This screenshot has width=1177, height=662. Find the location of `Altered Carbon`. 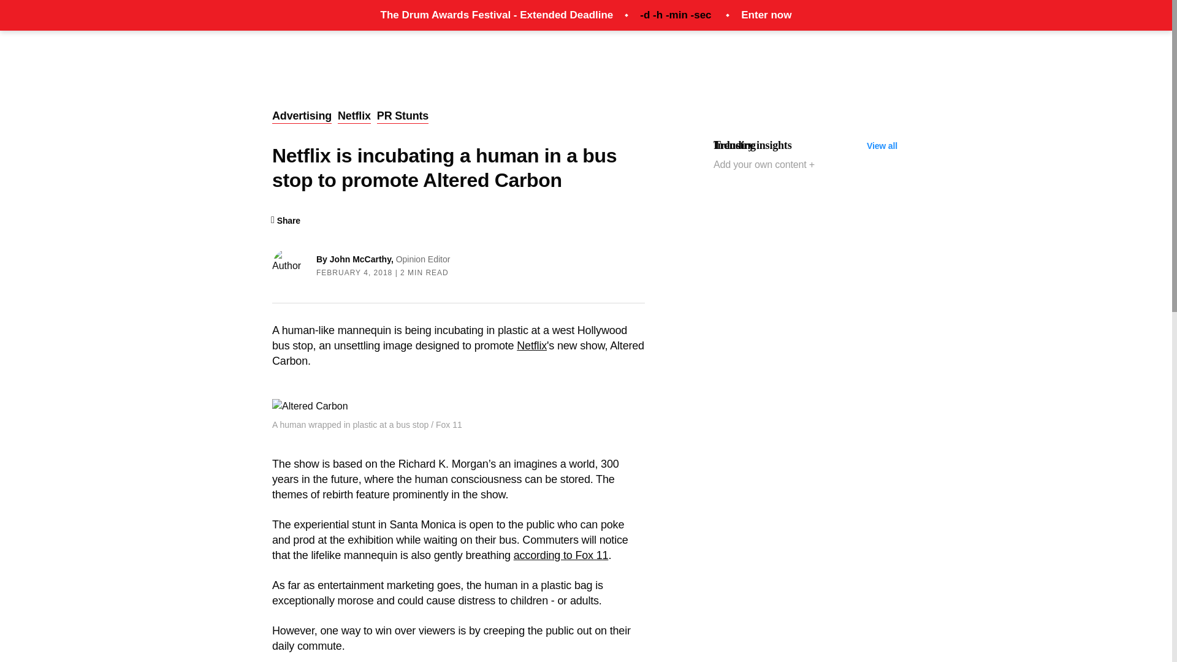

Altered Carbon is located at coordinates (310, 406).